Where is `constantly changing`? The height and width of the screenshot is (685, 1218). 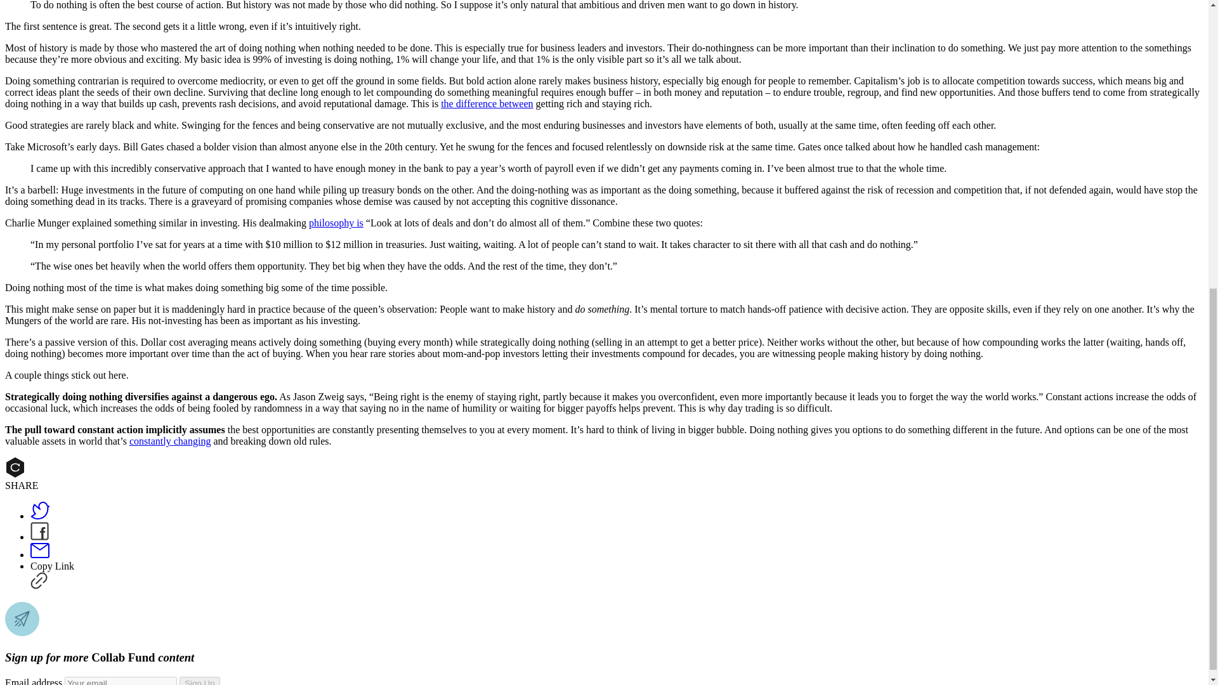 constantly changing is located at coordinates (170, 441).